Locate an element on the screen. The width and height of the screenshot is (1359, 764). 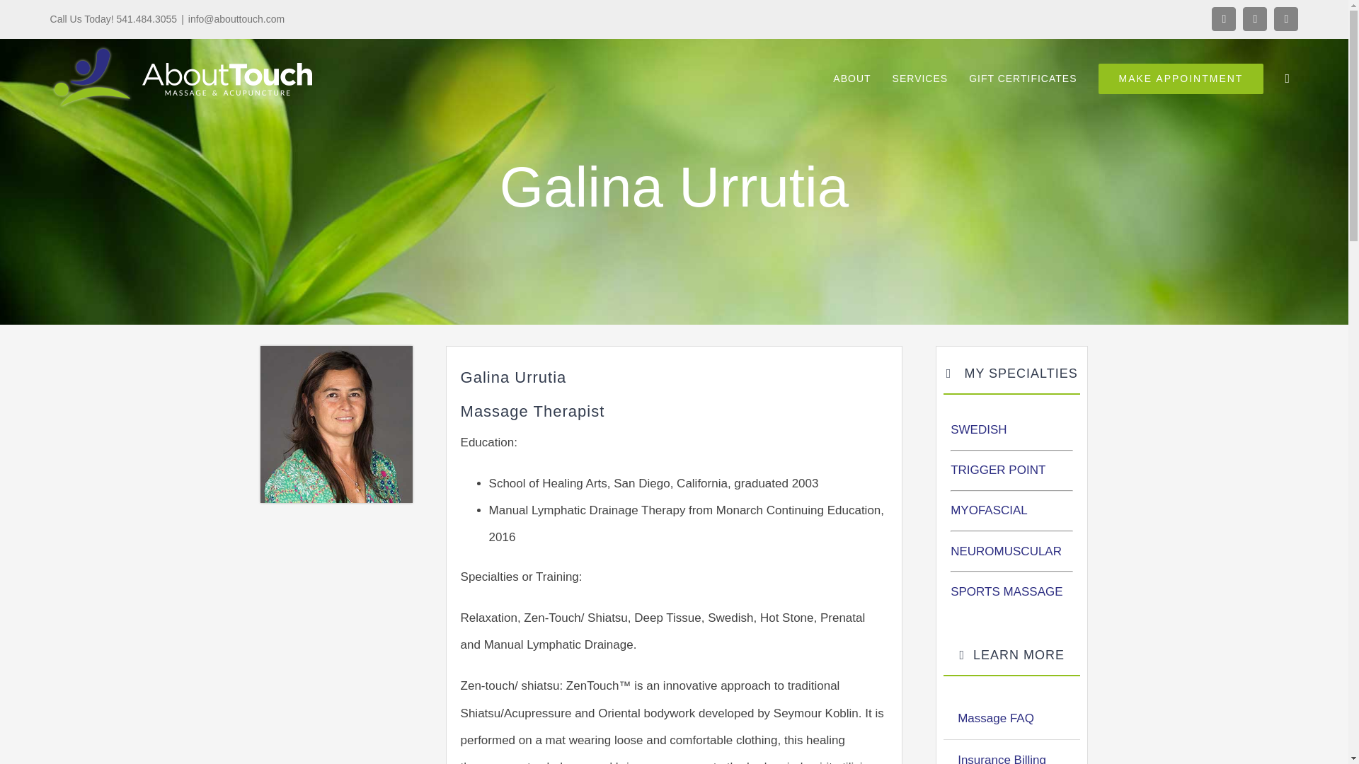
Facebook is located at coordinates (1223, 18).